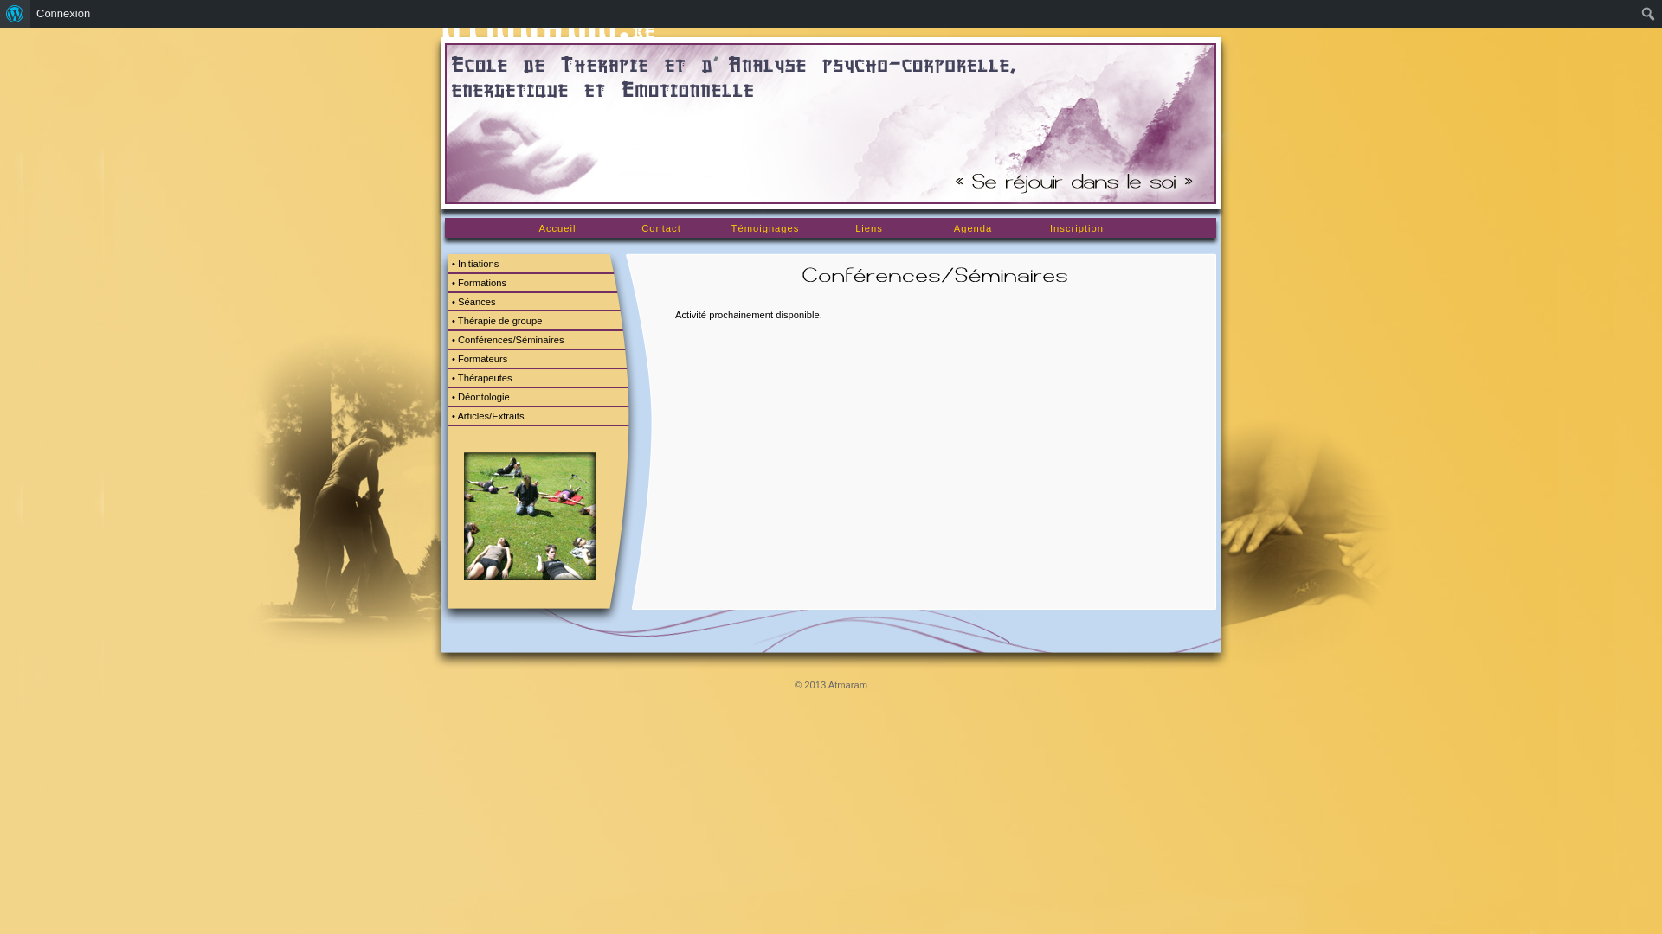  Describe the element at coordinates (1077, 228) in the screenshot. I see `Inscription` at that location.